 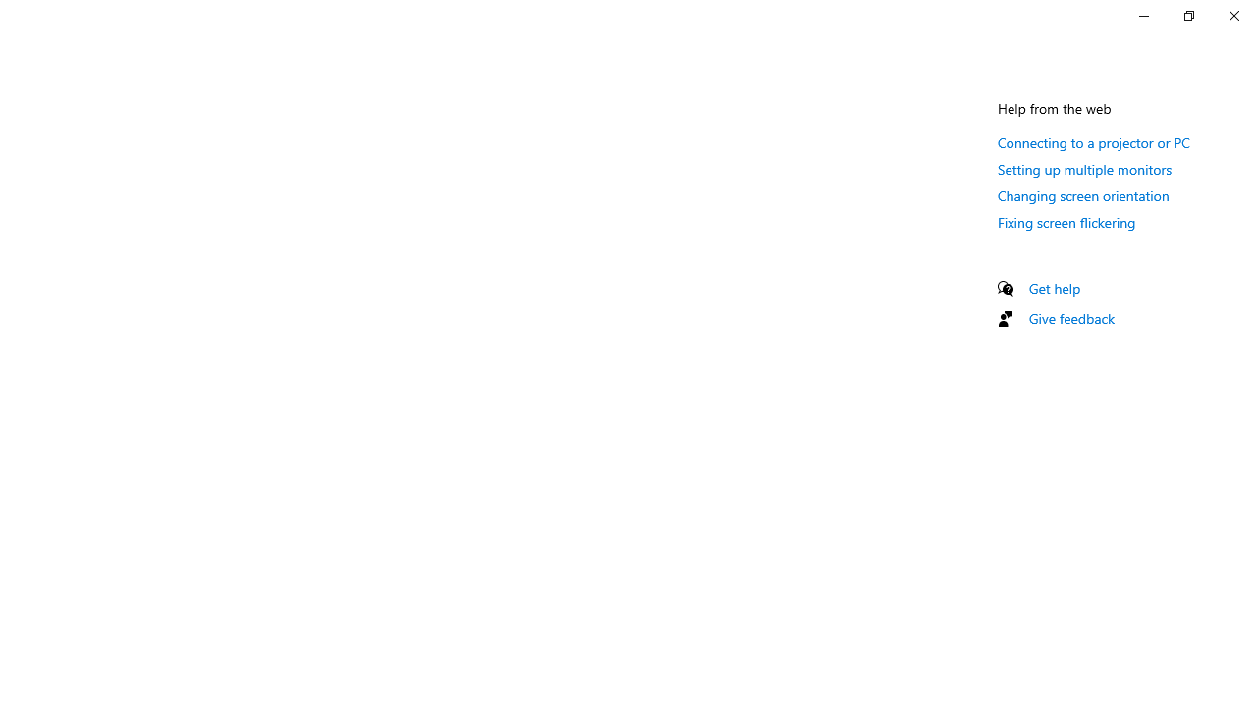 I want to click on Changing screen orientation, so click(x=1083, y=195).